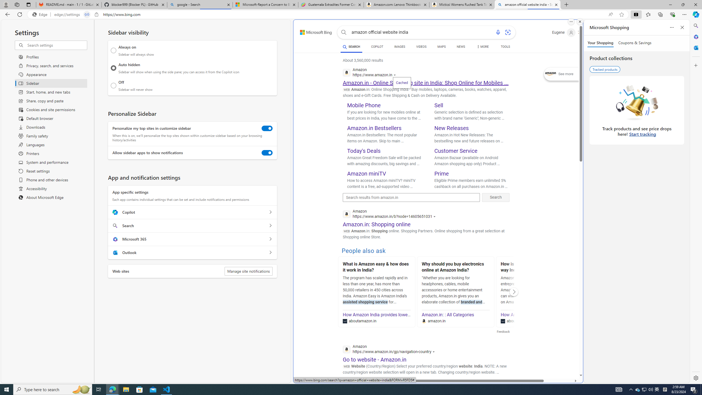 The height and width of the screenshot is (395, 702). Describe the element at coordinates (367, 173) in the screenshot. I see `Amazon miniTV` at that location.